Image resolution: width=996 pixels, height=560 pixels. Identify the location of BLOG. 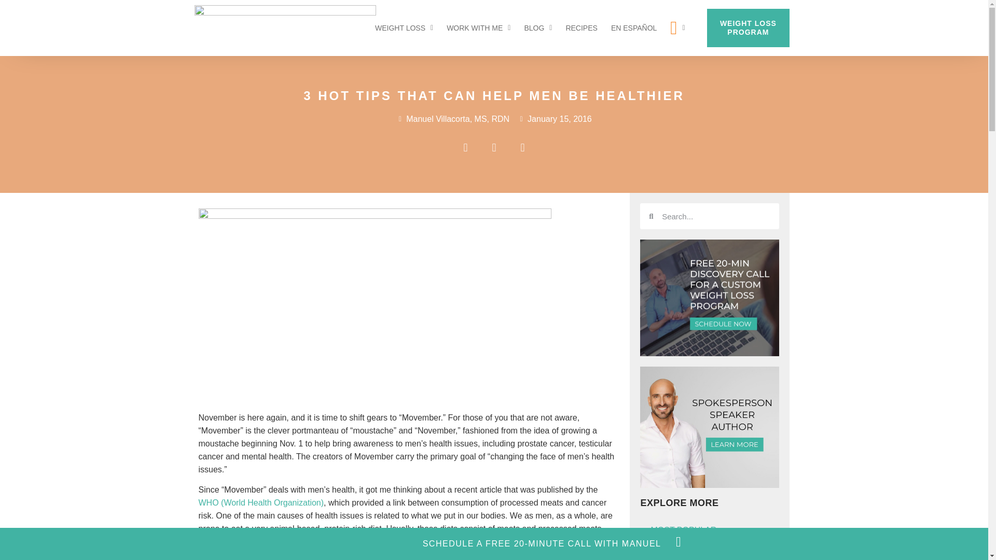
(537, 28).